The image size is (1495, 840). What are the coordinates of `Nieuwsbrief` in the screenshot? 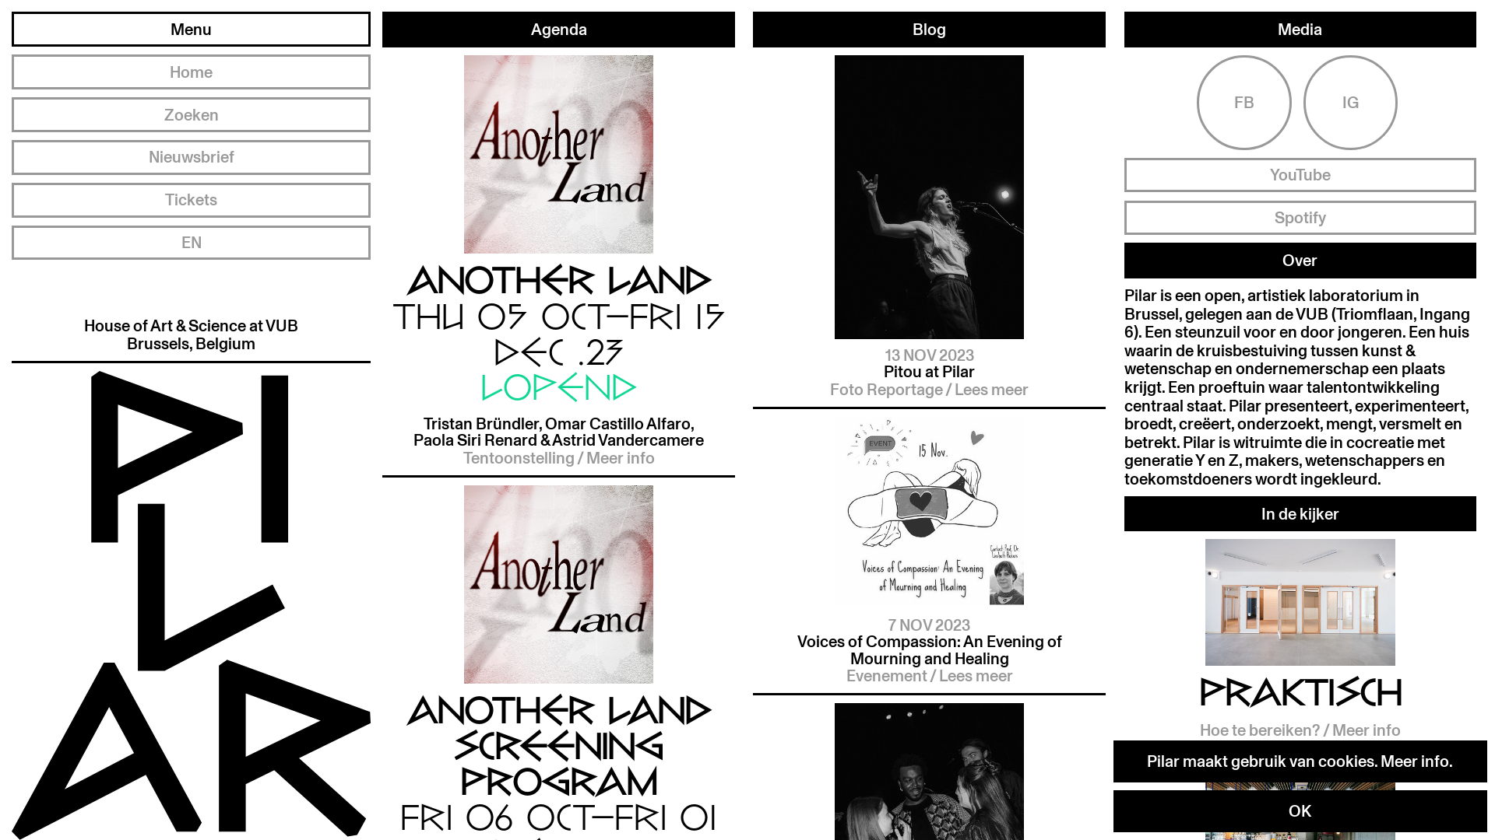 It's located at (192, 157).